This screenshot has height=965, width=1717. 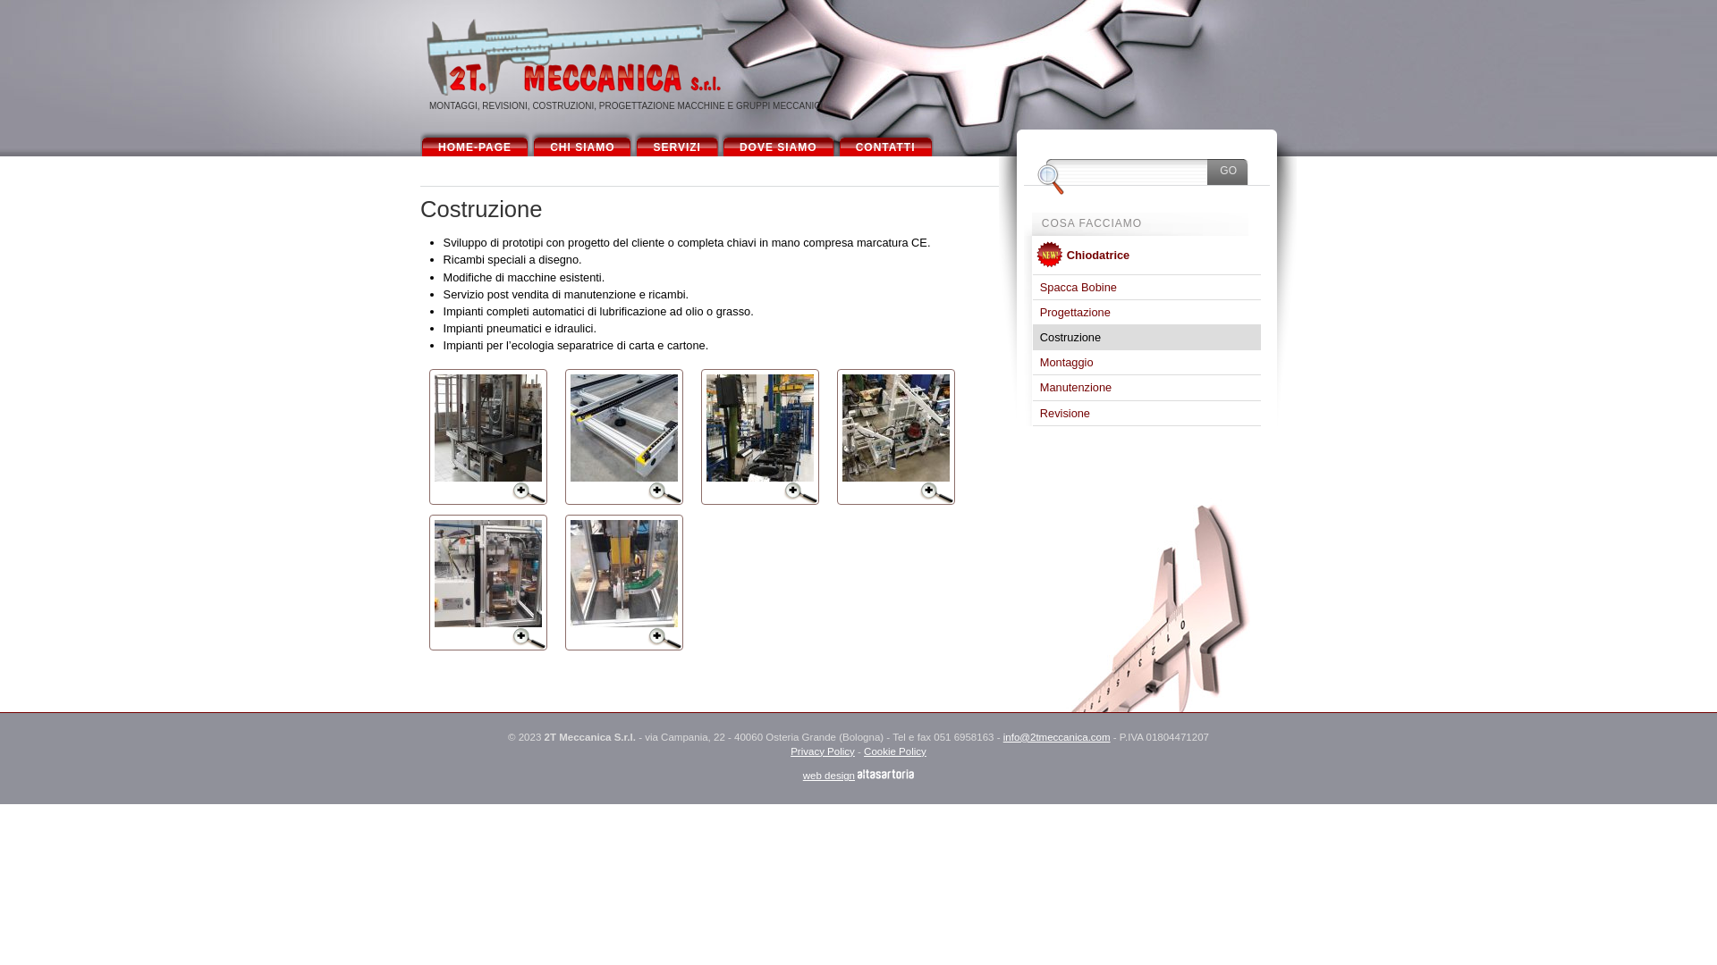 What do you see at coordinates (1146, 363) in the screenshot?
I see `Montaggio` at bounding box center [1146, 363].